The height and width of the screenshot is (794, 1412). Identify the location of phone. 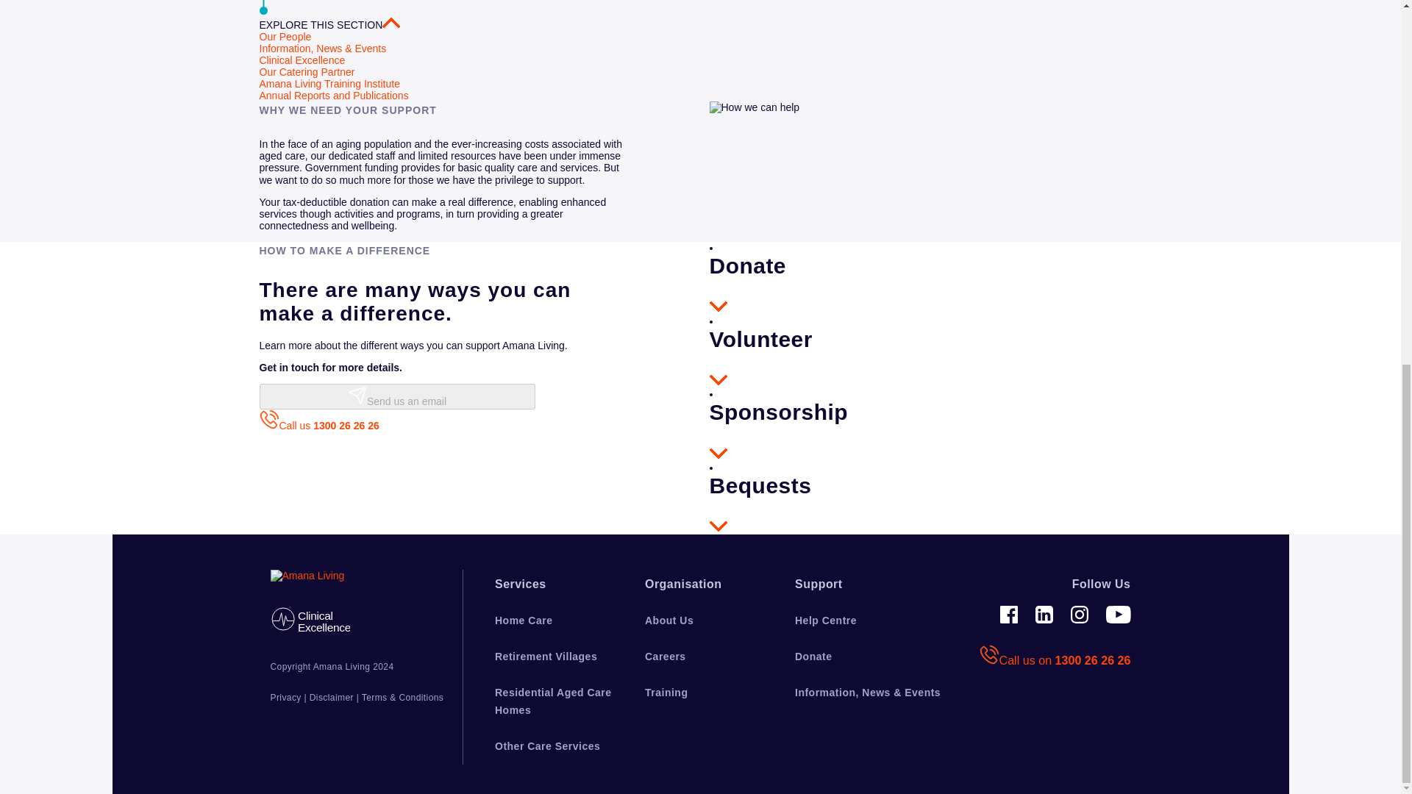
(310, 619).